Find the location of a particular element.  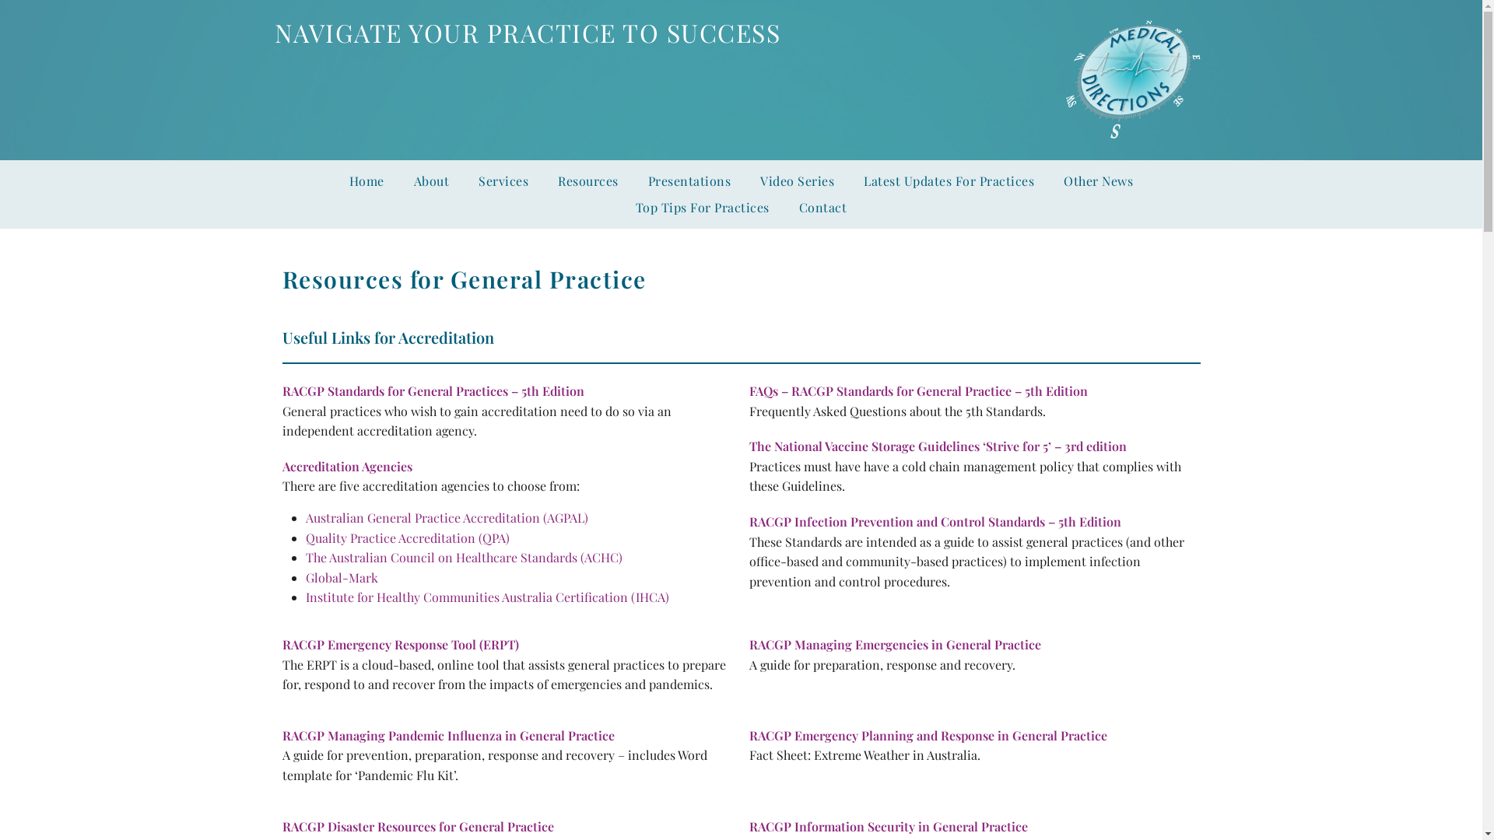

Accreditation Agencies is located at coordinates (347, 467).